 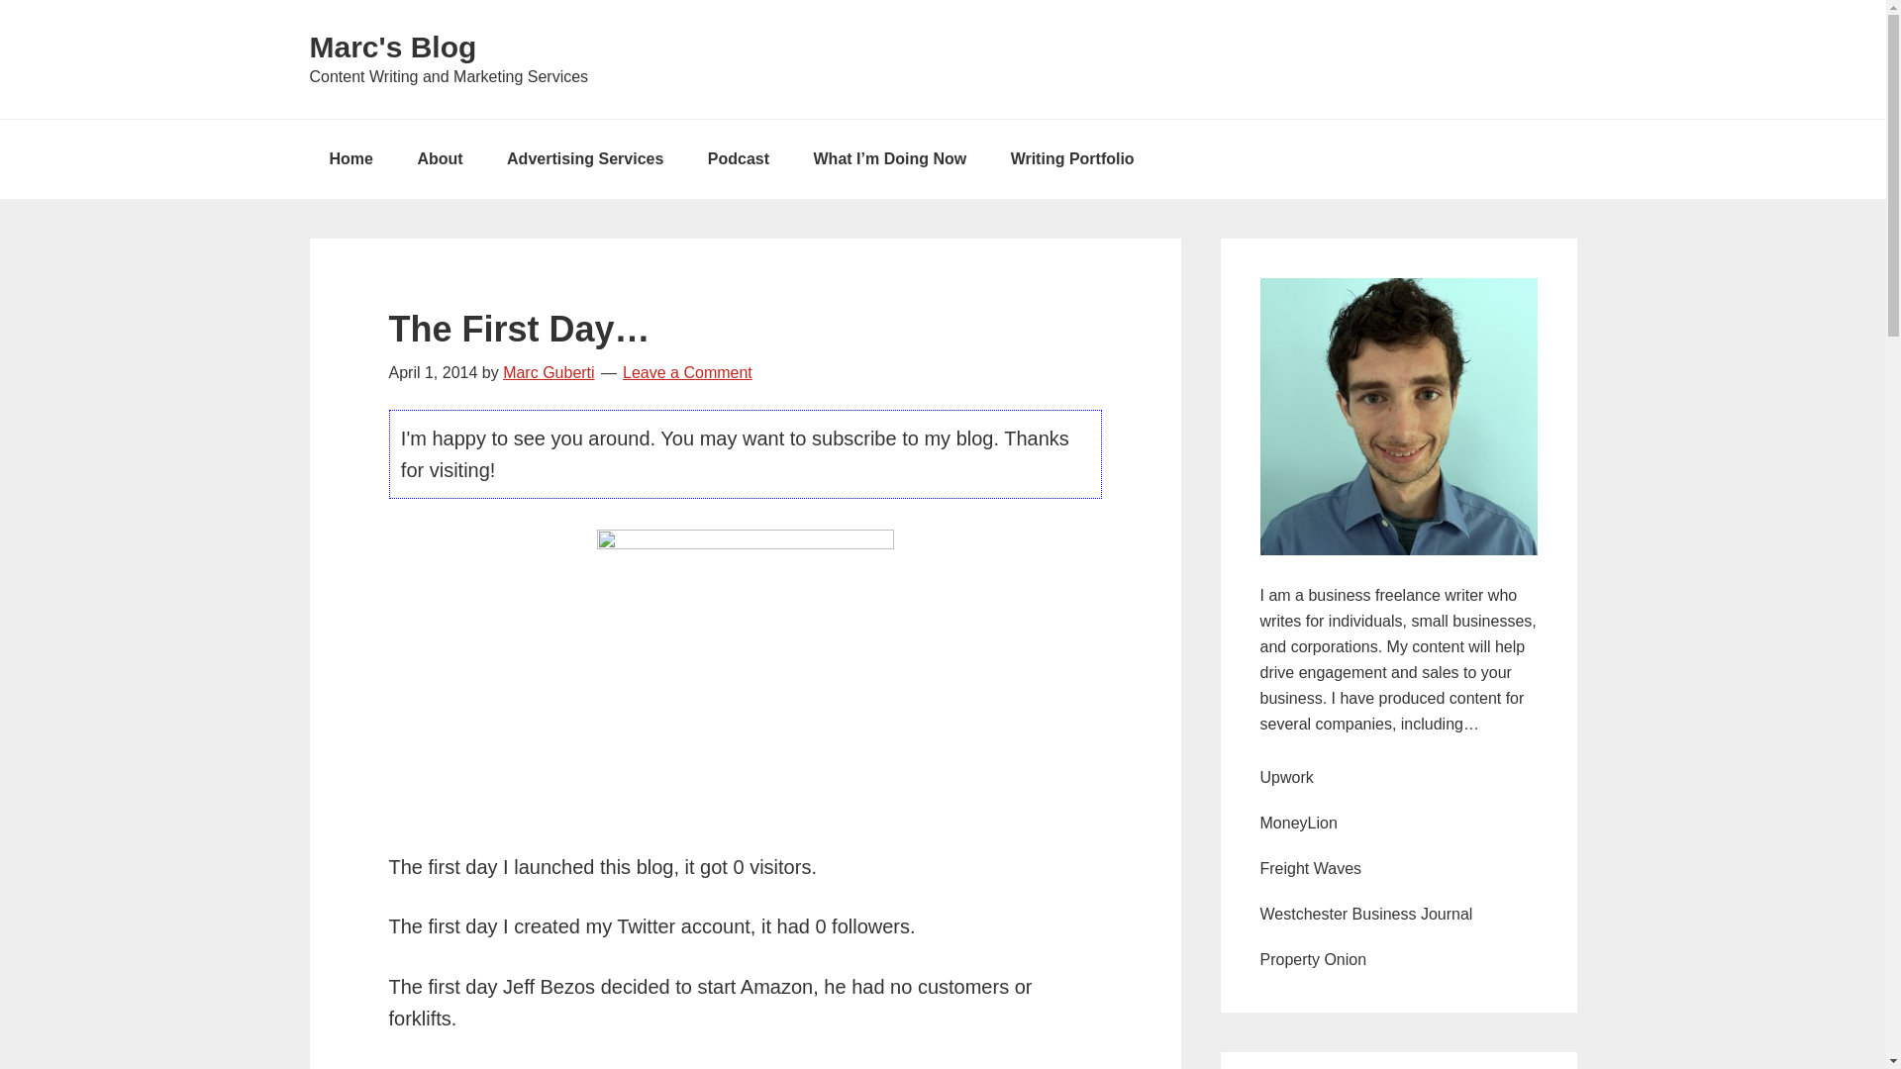 What do you see at coordinates (350, 158) in the screenshot?
I see `Home` at bounding box center [350, 158].